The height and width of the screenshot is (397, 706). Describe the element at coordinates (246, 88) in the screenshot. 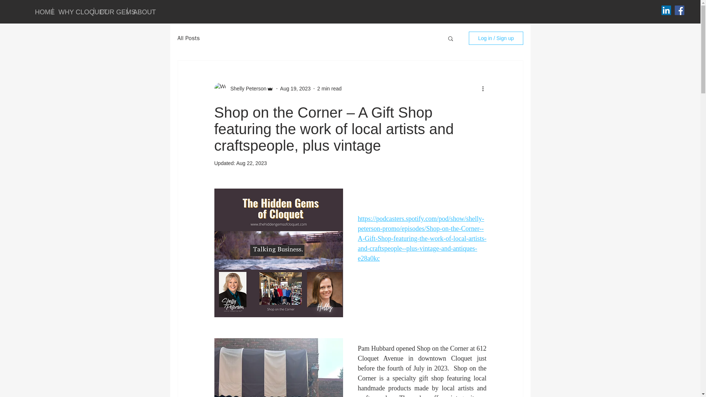

I see `Shelly Peterson` at that location.